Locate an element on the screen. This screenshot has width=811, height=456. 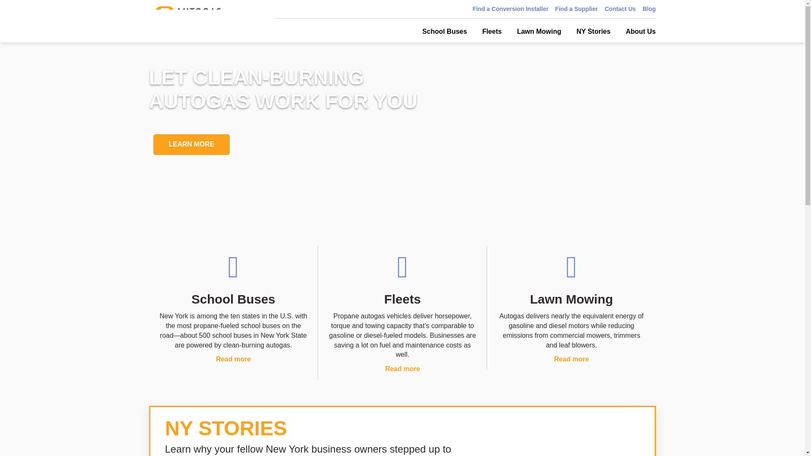
School Buses is located at coordinates (444, 31).